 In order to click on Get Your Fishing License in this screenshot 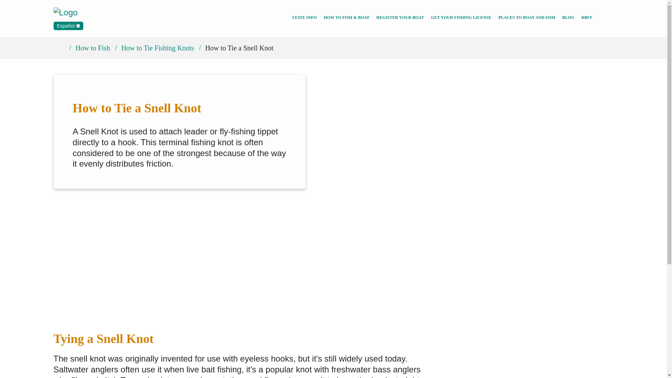, I will do `click(461, 18)`.